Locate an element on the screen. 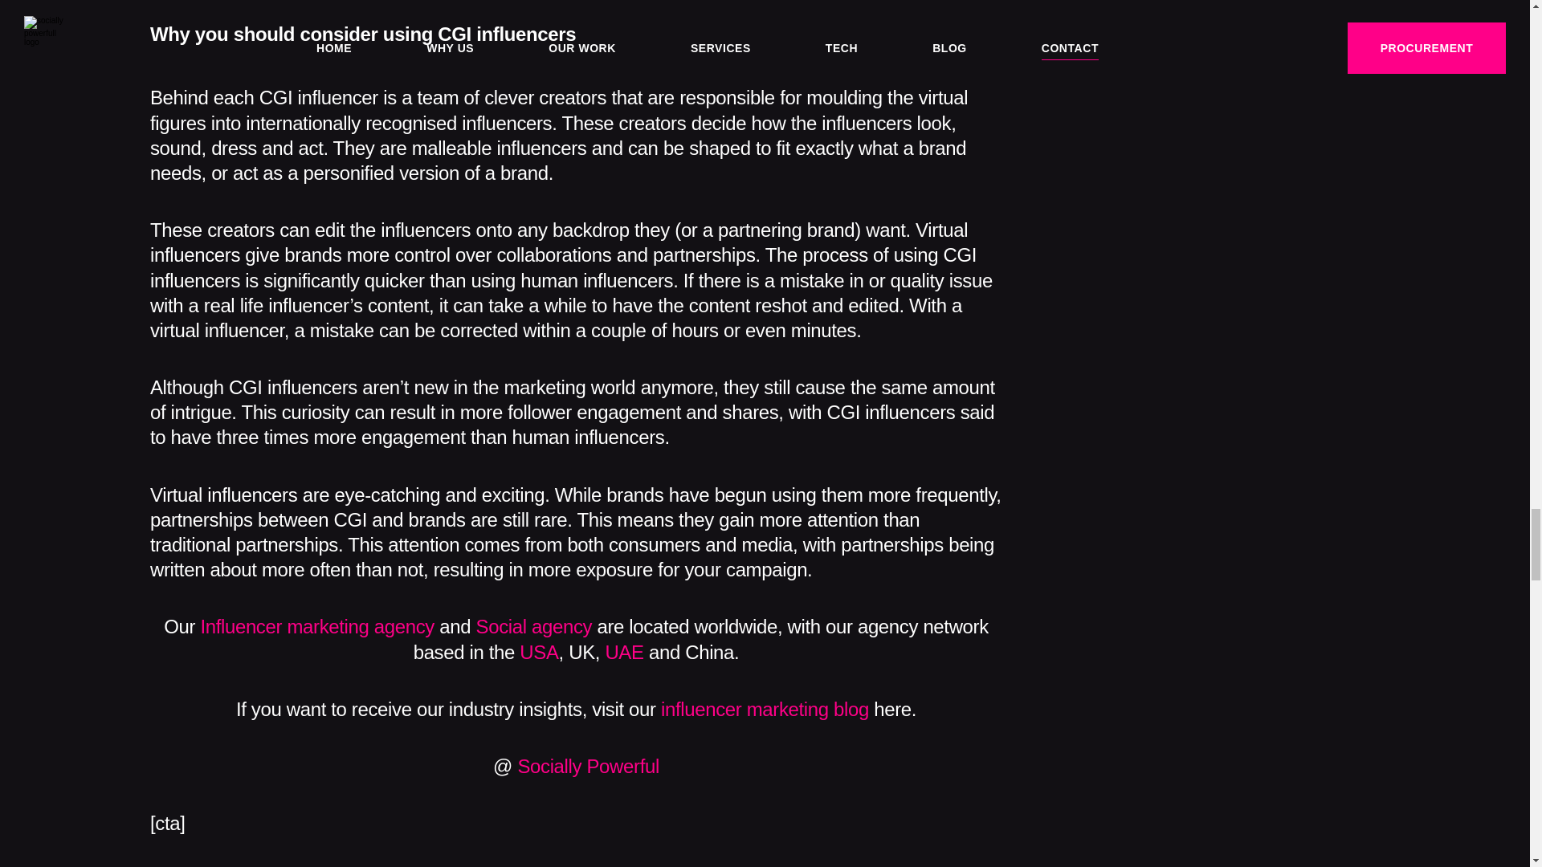 The width and height of the screenshot is (1542, 867). influencer marketing blog is located at coordinates (765, 708).